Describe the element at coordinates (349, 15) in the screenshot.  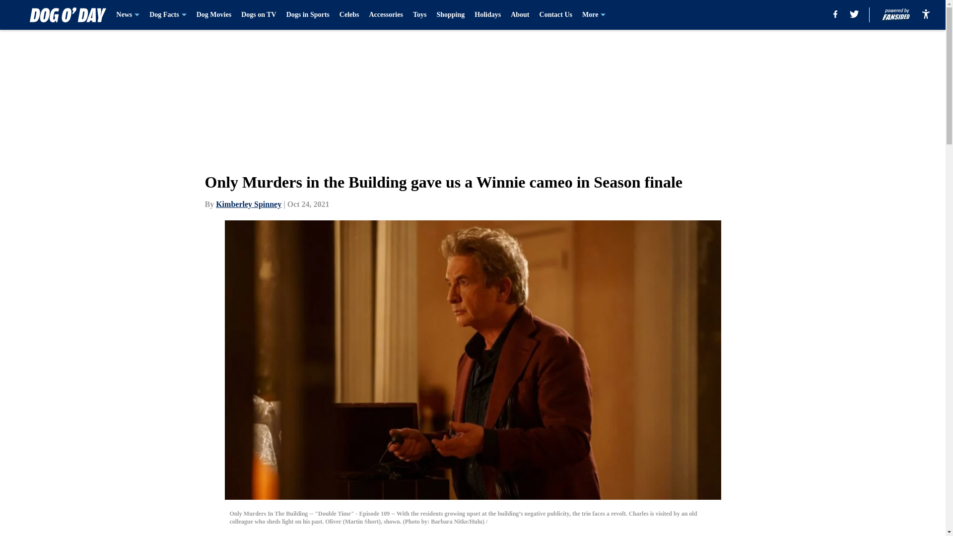
I see `Celebs` at that location.